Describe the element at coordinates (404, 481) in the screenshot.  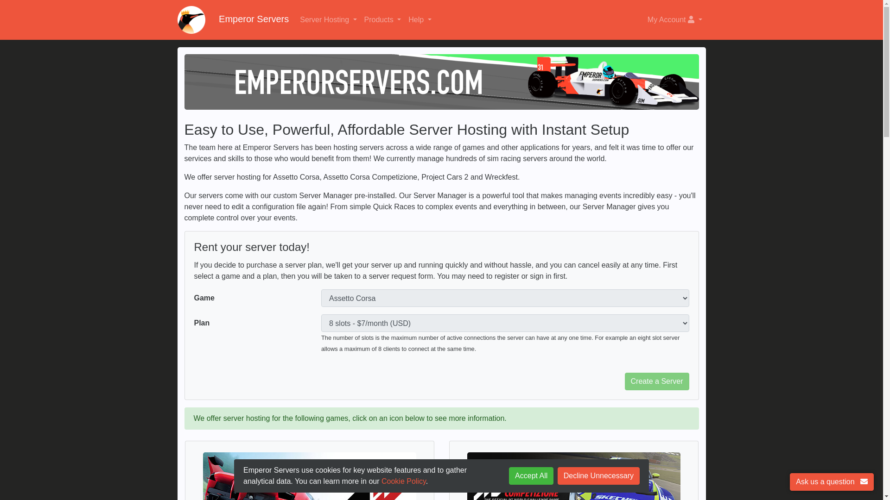
I see `Cookie Policy` at that location.